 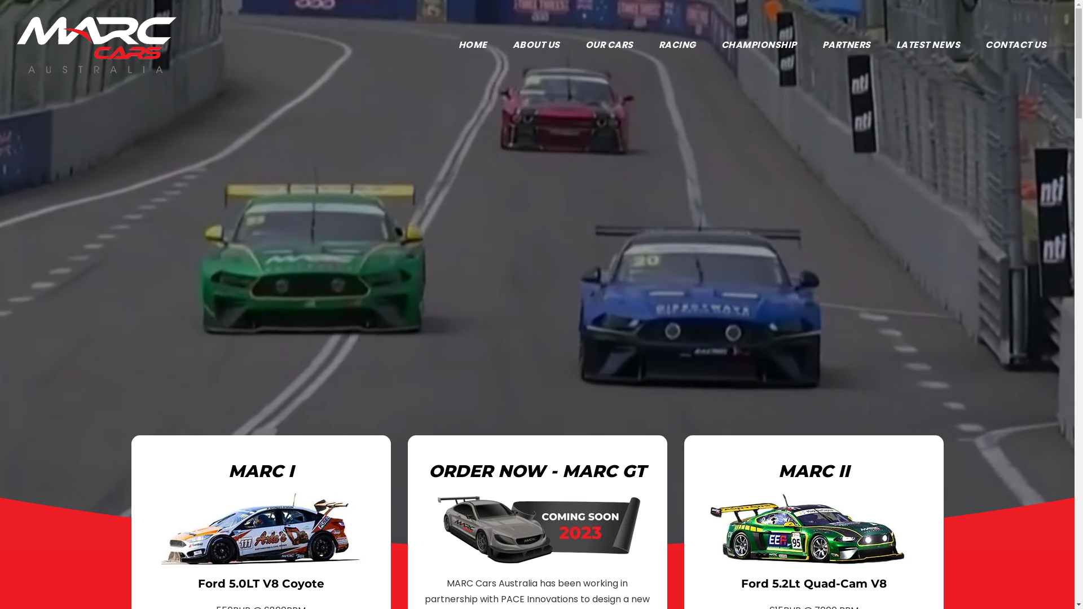 What do you see at coordinates (97, 44) in the screenshot?
I see `MARC Cars Australia` at bounding box center [97, 44].